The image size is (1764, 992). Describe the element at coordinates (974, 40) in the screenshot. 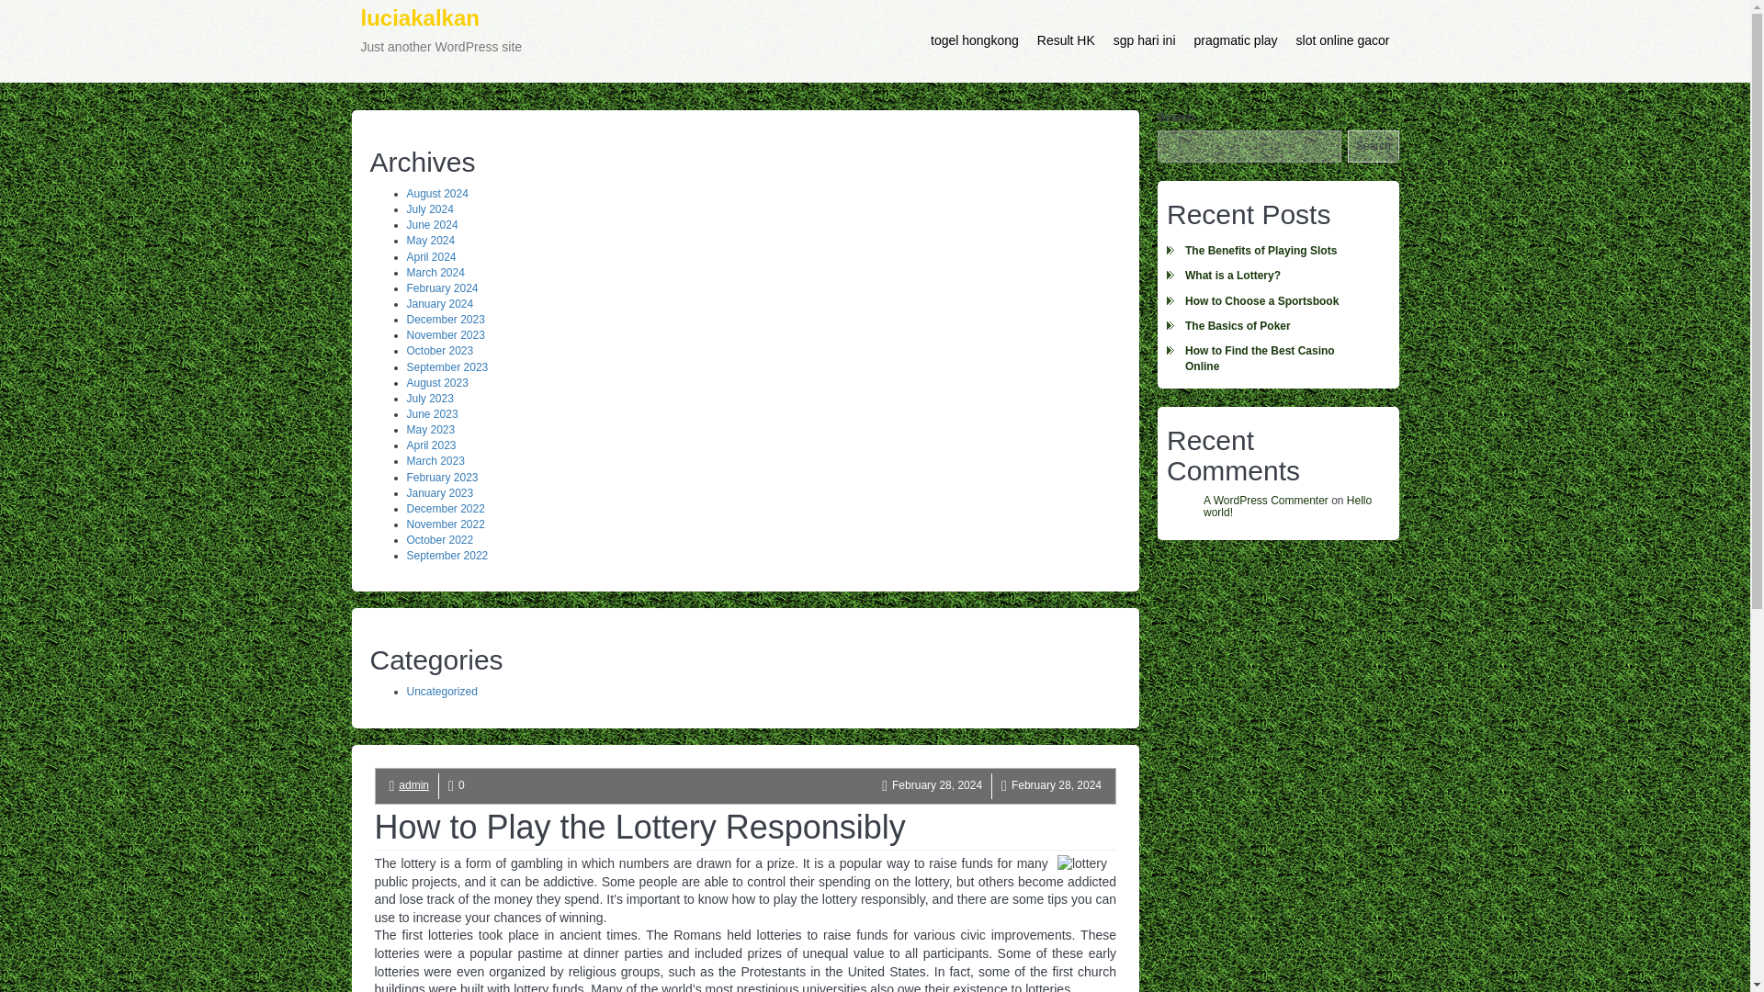

I see `togel hongkong` at that location.